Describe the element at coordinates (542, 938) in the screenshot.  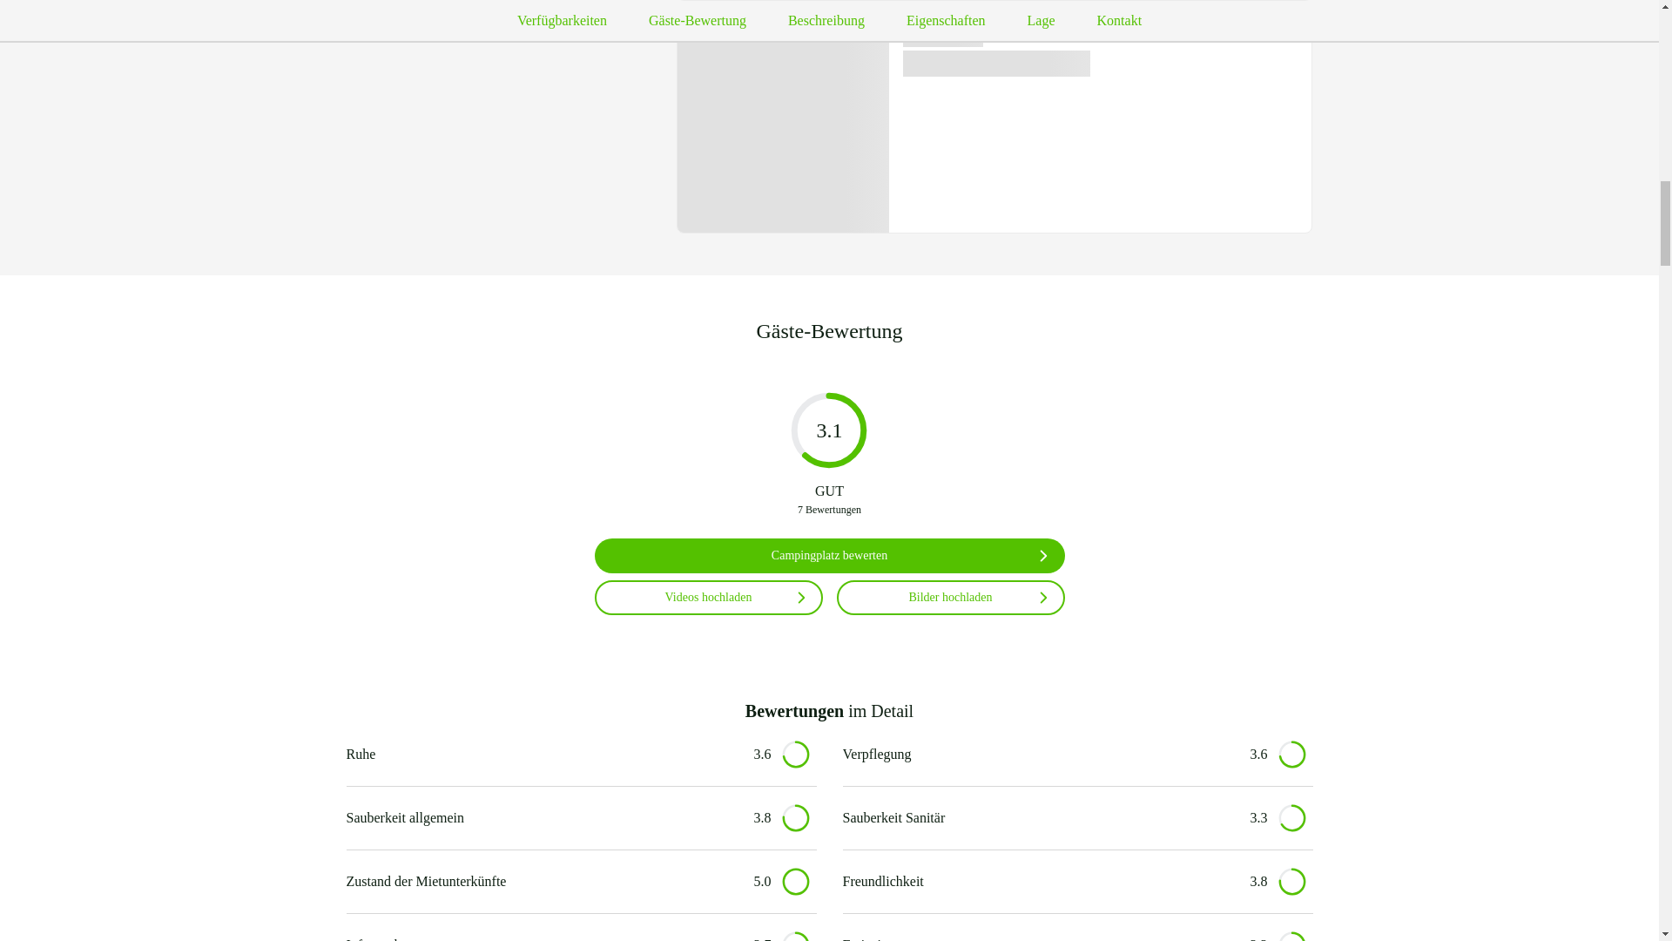
I see `Infrastruktur` at that location.